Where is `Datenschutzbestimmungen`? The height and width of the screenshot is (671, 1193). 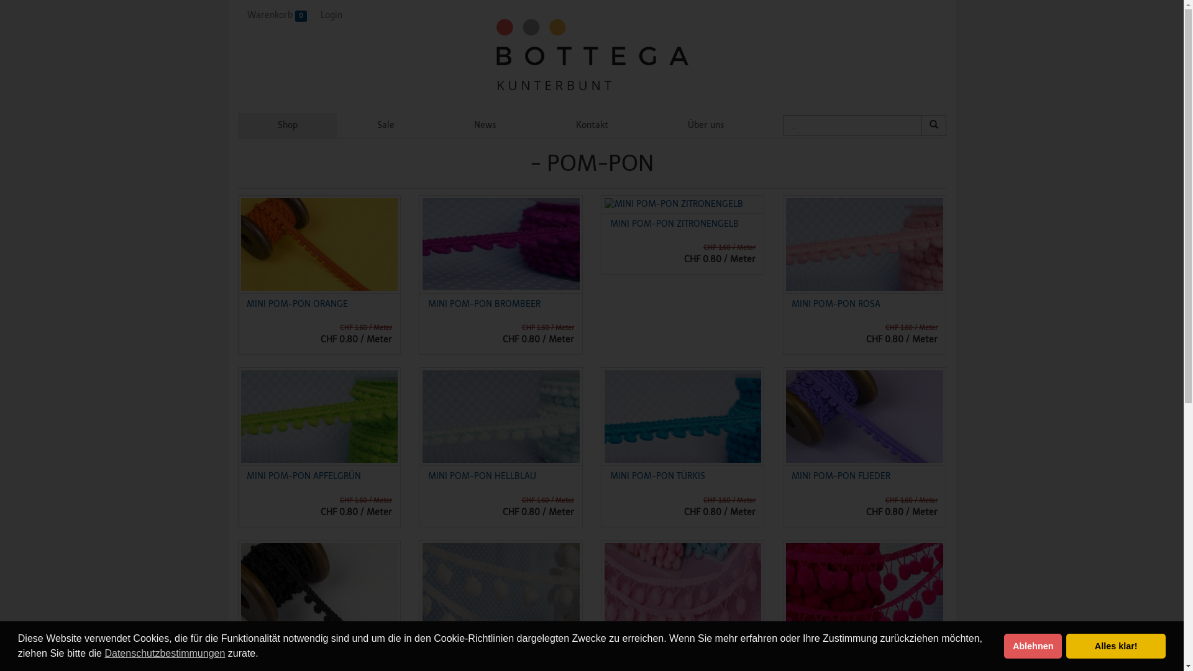
Datenschutzbestimmungen is located at coordinates (165, 654).